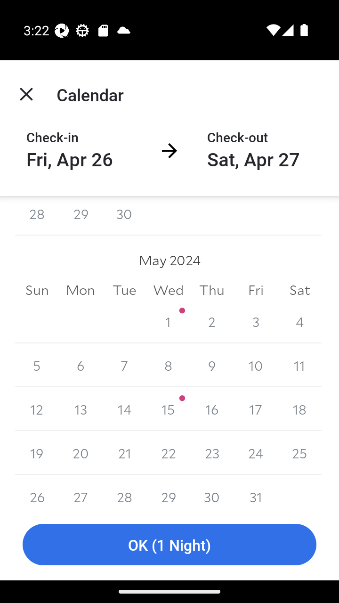 Image resolution: width=339 pixels, height=603 pixels. I want to click on 28 28 April 2024, so click(37, 216).